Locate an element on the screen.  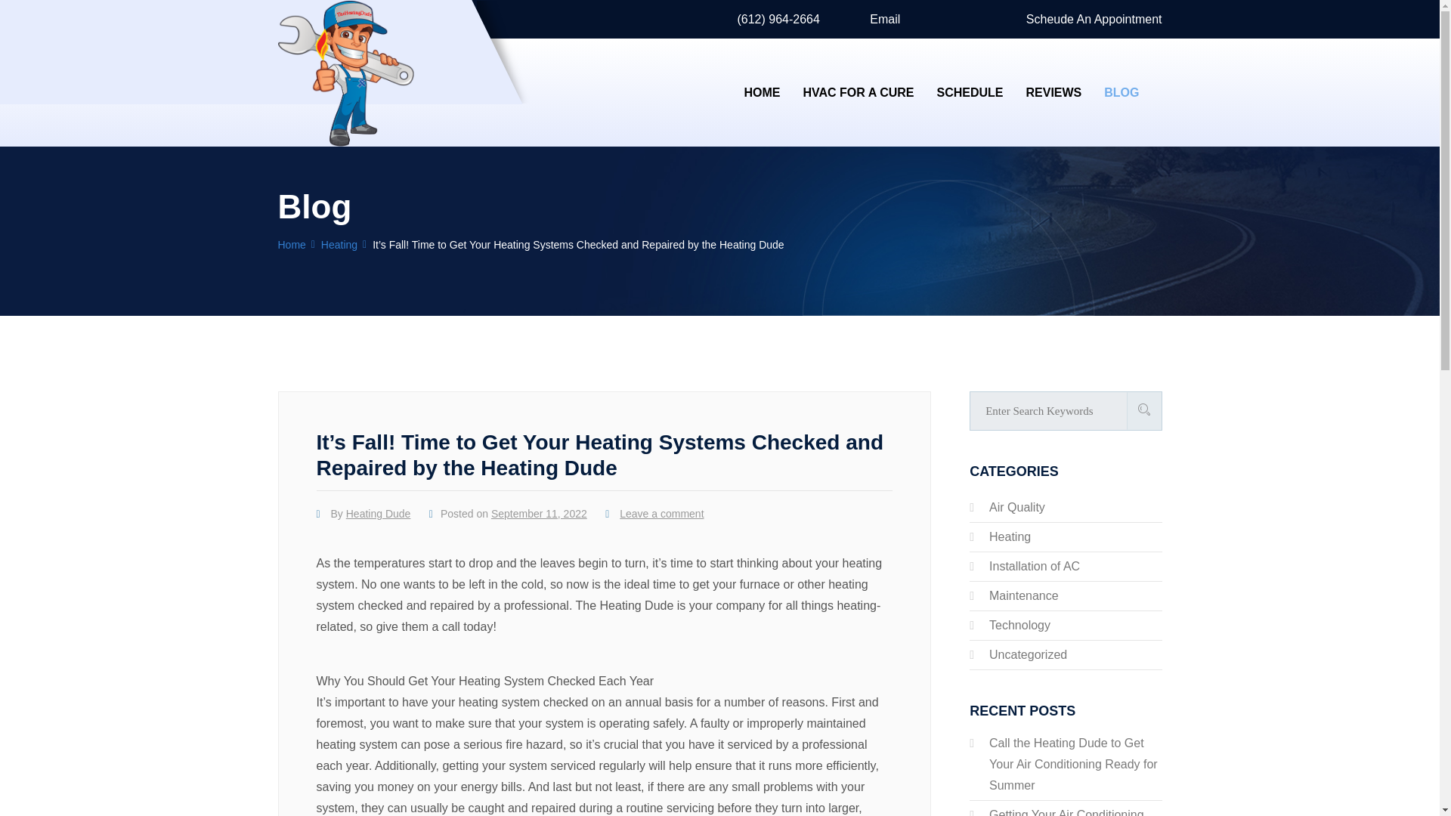
Home is located at coordinates (762, 92).